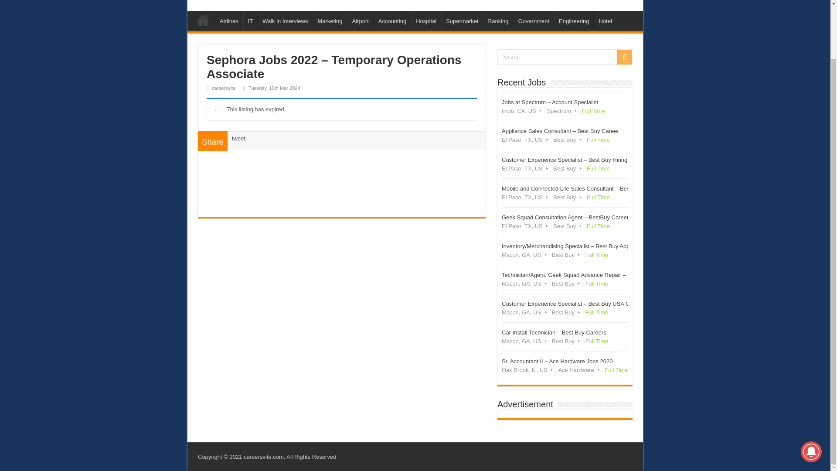 The height and width of the screenshot is (471, 837). Describe the element at coordinates (462, 20) in the screenshot. I see `Supermarket` at that location.